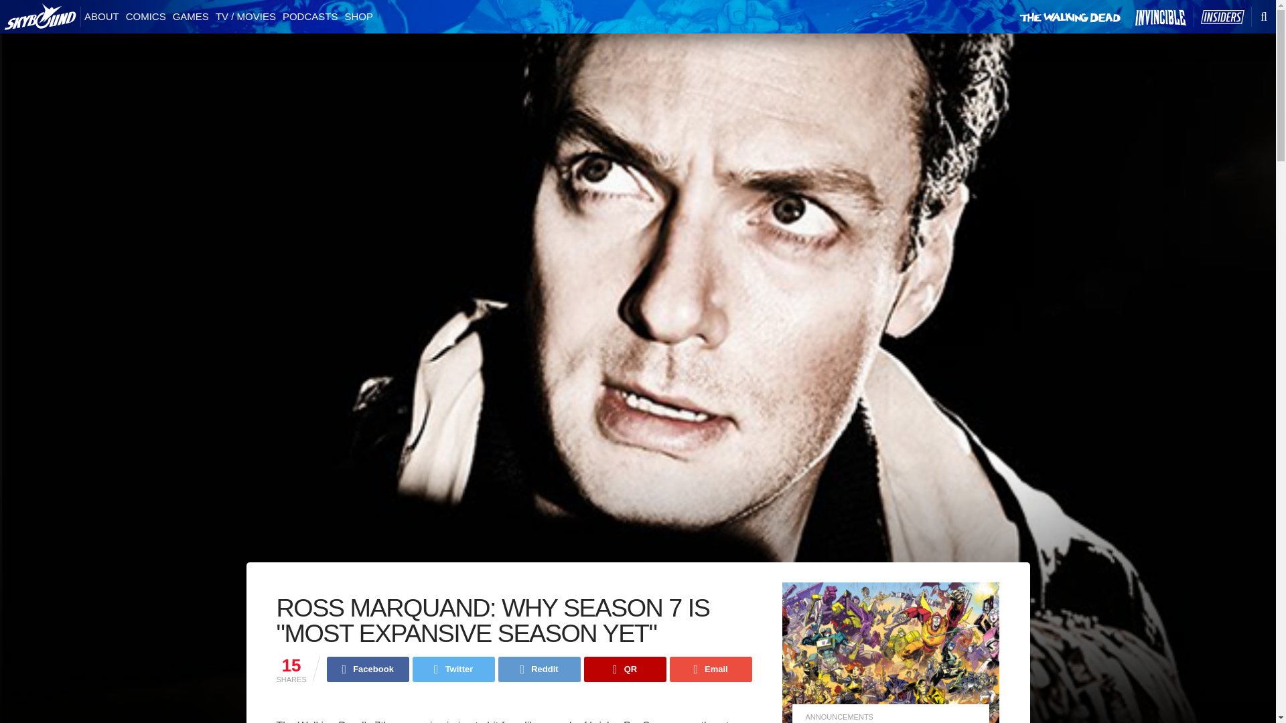 This screenshot has width=1286, height=723. I want to click on Reddit, so click(540, 669).